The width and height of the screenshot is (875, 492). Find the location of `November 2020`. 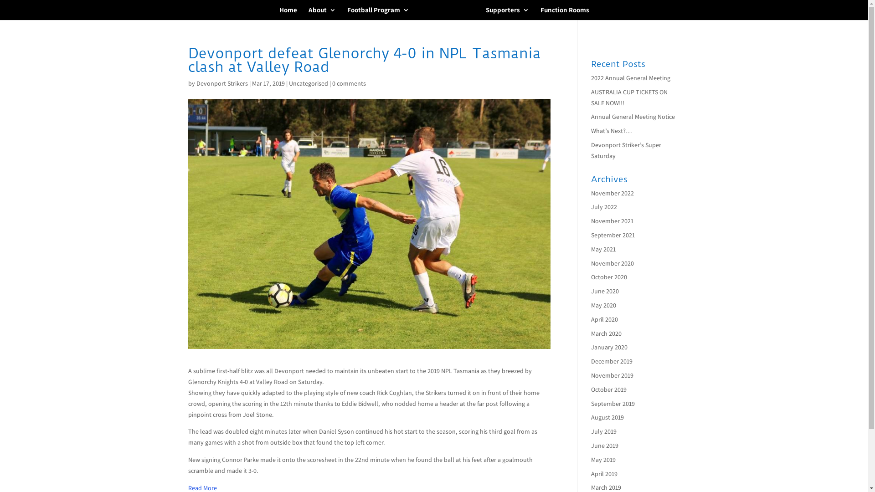

November 2020 is located at coordinates (612, 263).